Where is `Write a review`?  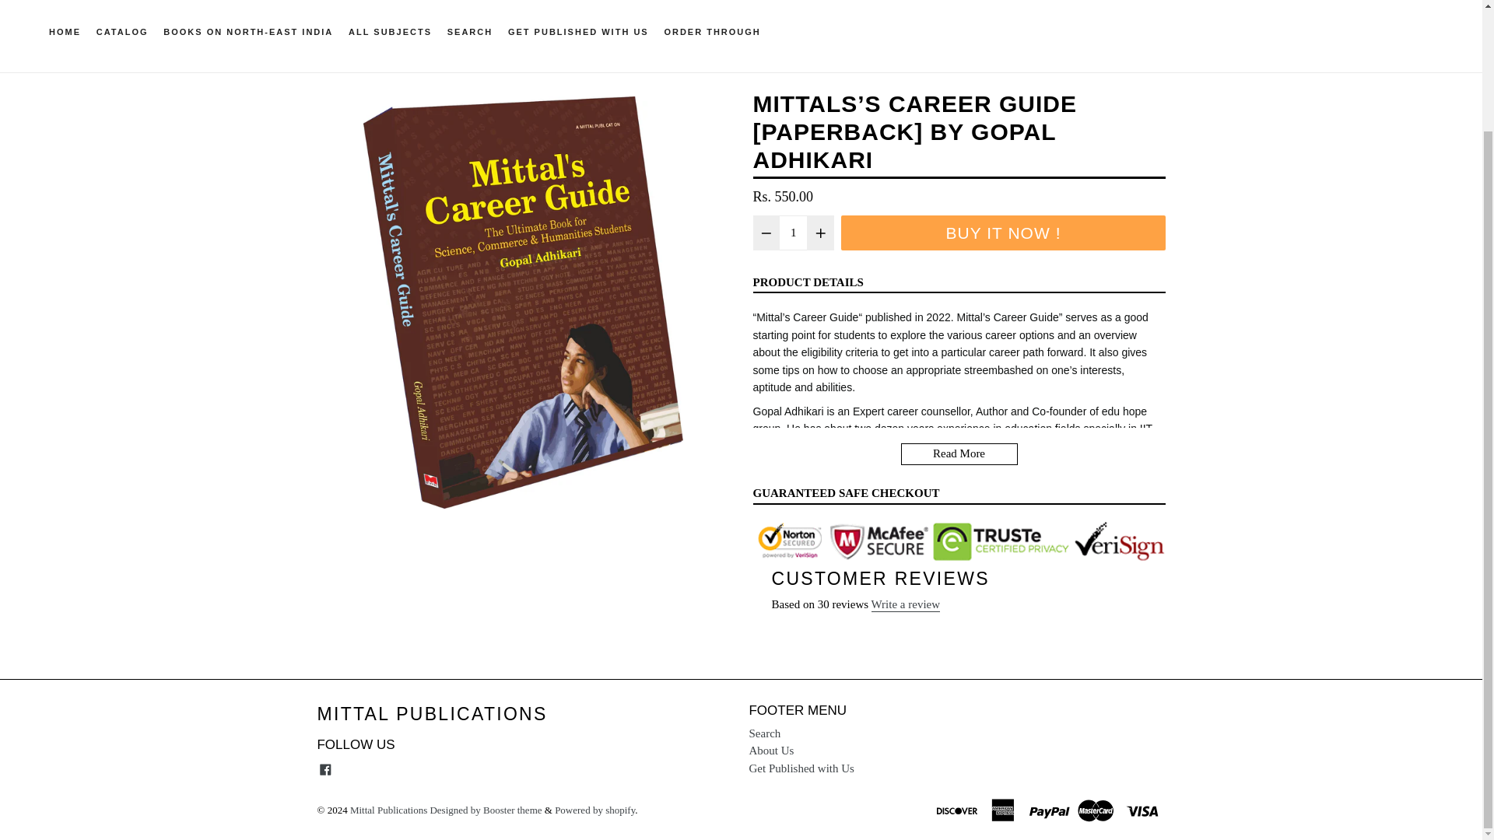
Write a review is located at coordinates (906, 605).